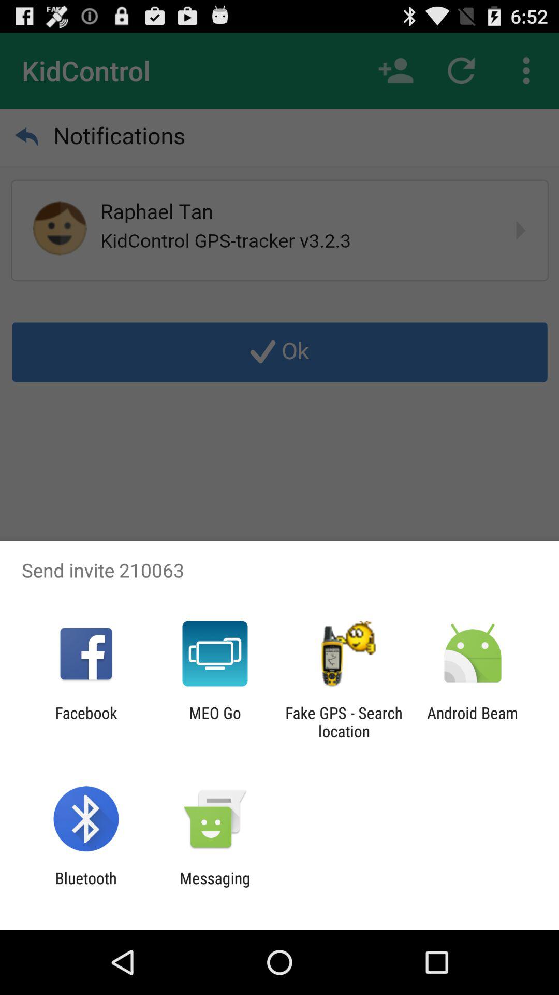 Image resolution: width=559 pixels, height=995 pixels. I want to click on turn off the app to the right of meo go item, so click(344, 722).